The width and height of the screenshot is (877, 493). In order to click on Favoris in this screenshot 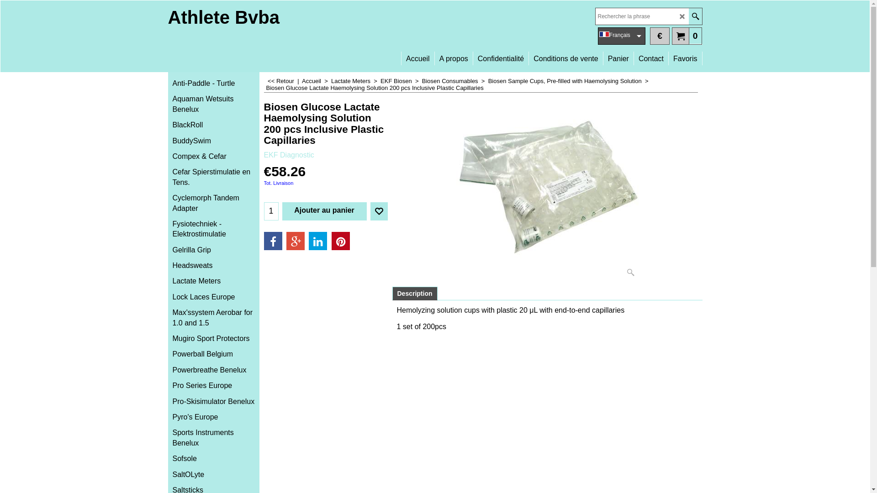, I will do `click(379, 211)`.